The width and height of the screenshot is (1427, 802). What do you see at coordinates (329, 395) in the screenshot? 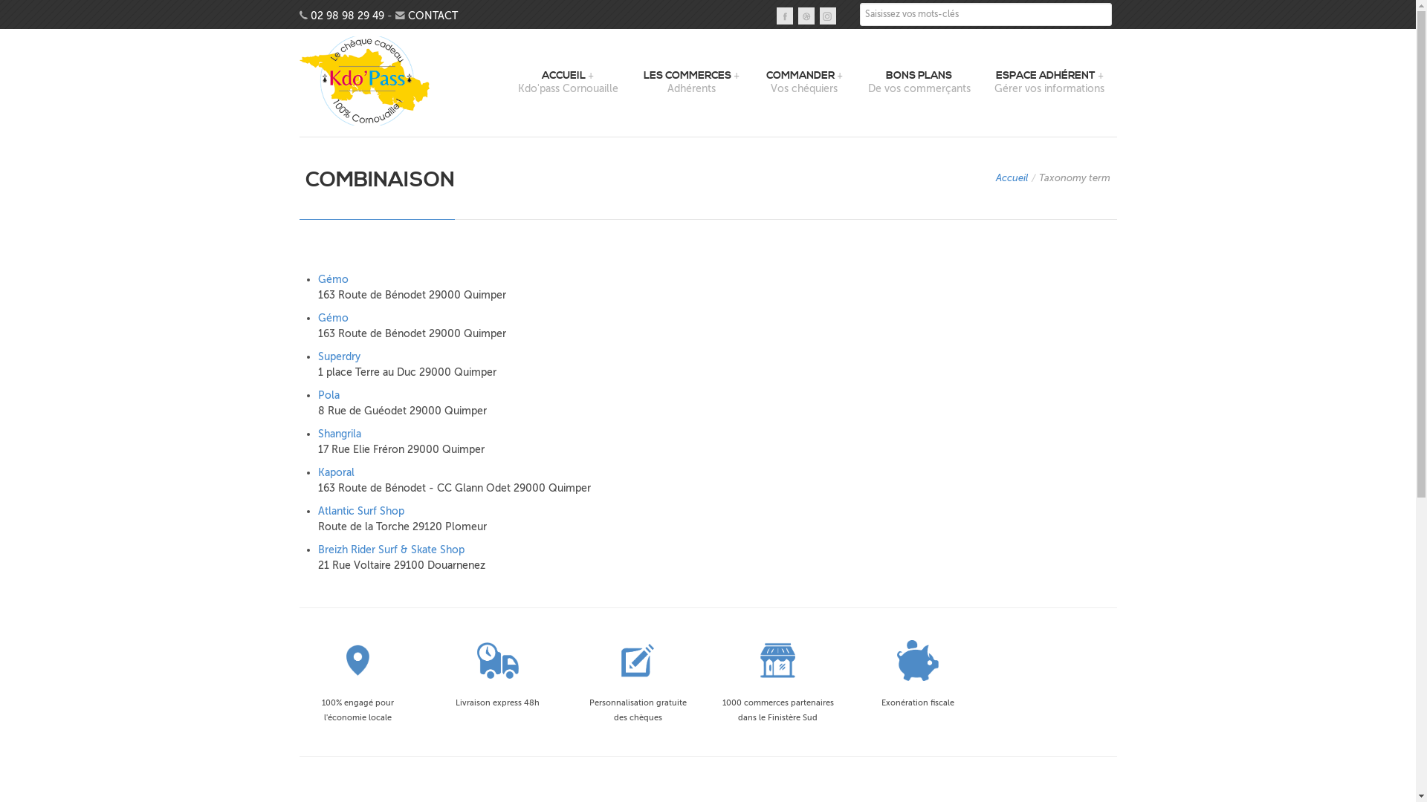
I see `Pola` at bounding box center [329, 395].